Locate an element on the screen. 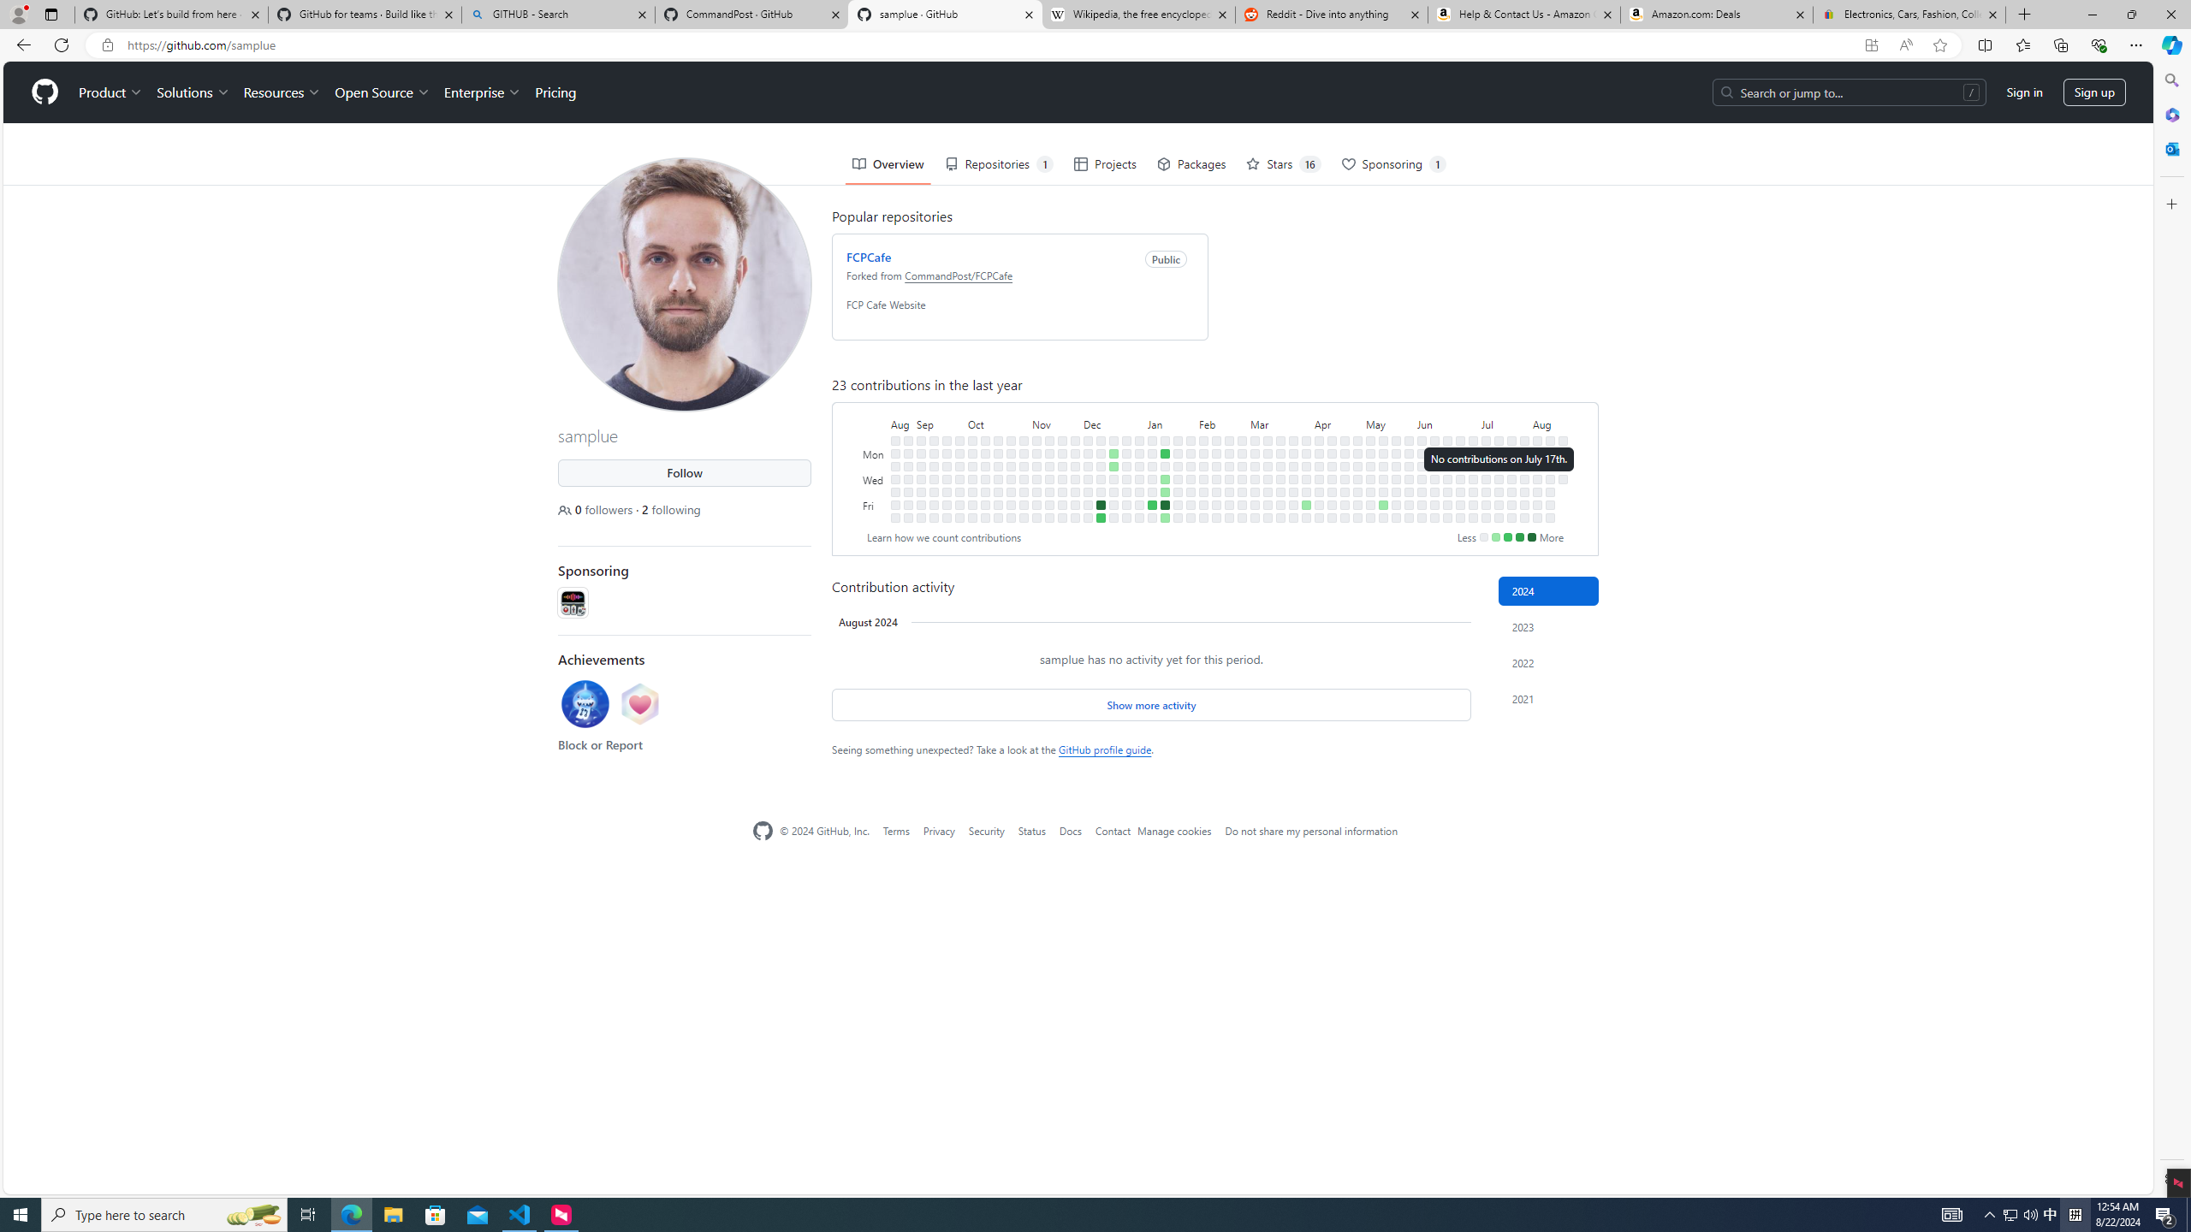 This screenshot has height=1232, width=2191. No contributions on May 21st. is located at coordinates (1395, 465).